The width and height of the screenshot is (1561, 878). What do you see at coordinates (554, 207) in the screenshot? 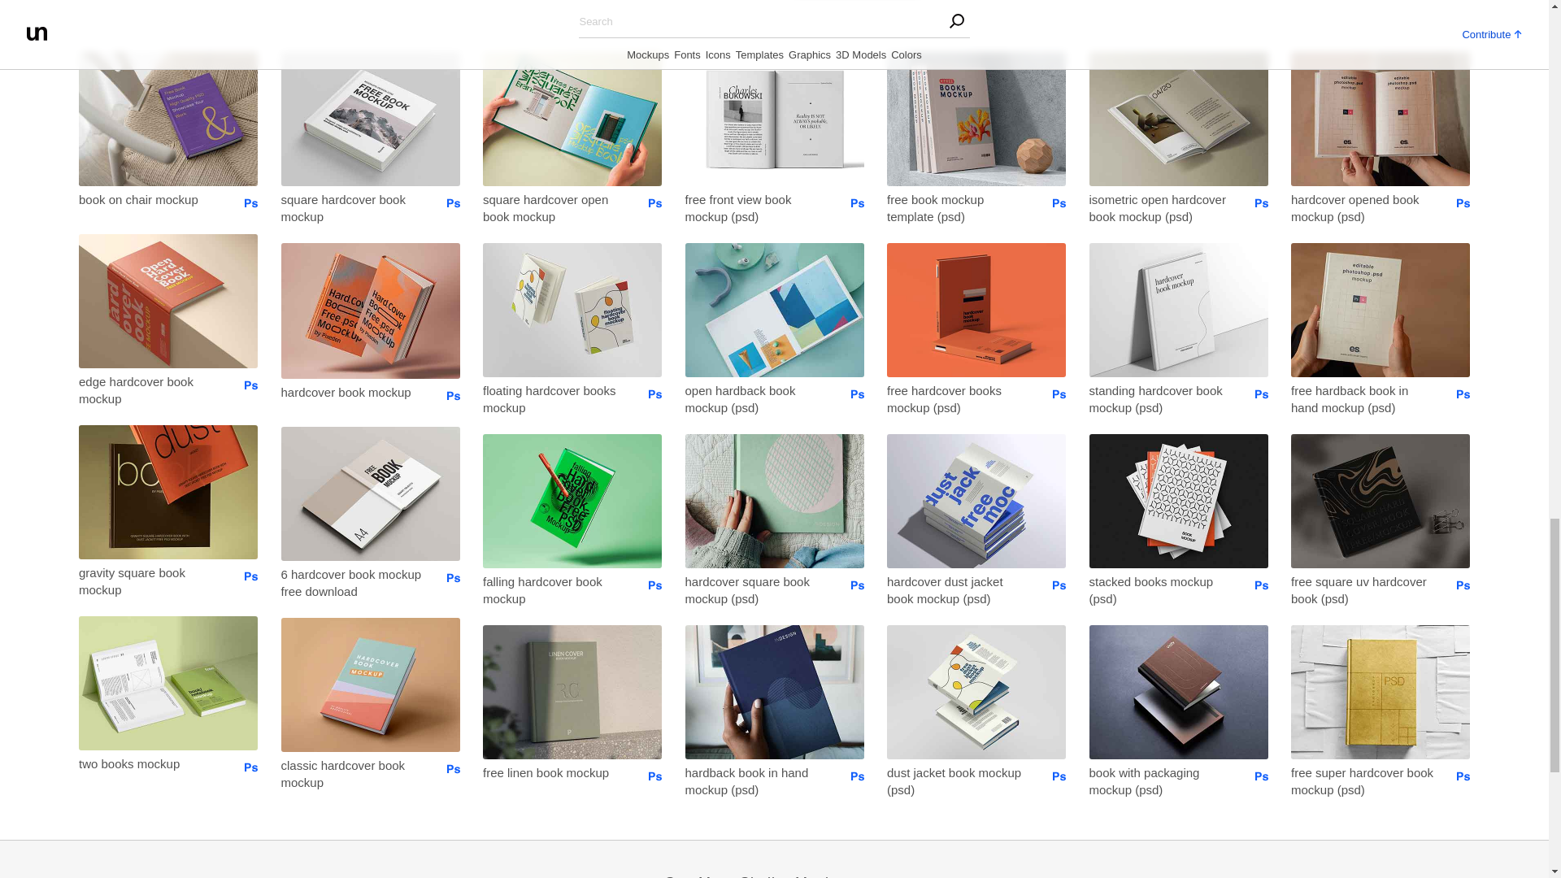
I see `square hardcover open book mockup` at bounding box center [554, 207].